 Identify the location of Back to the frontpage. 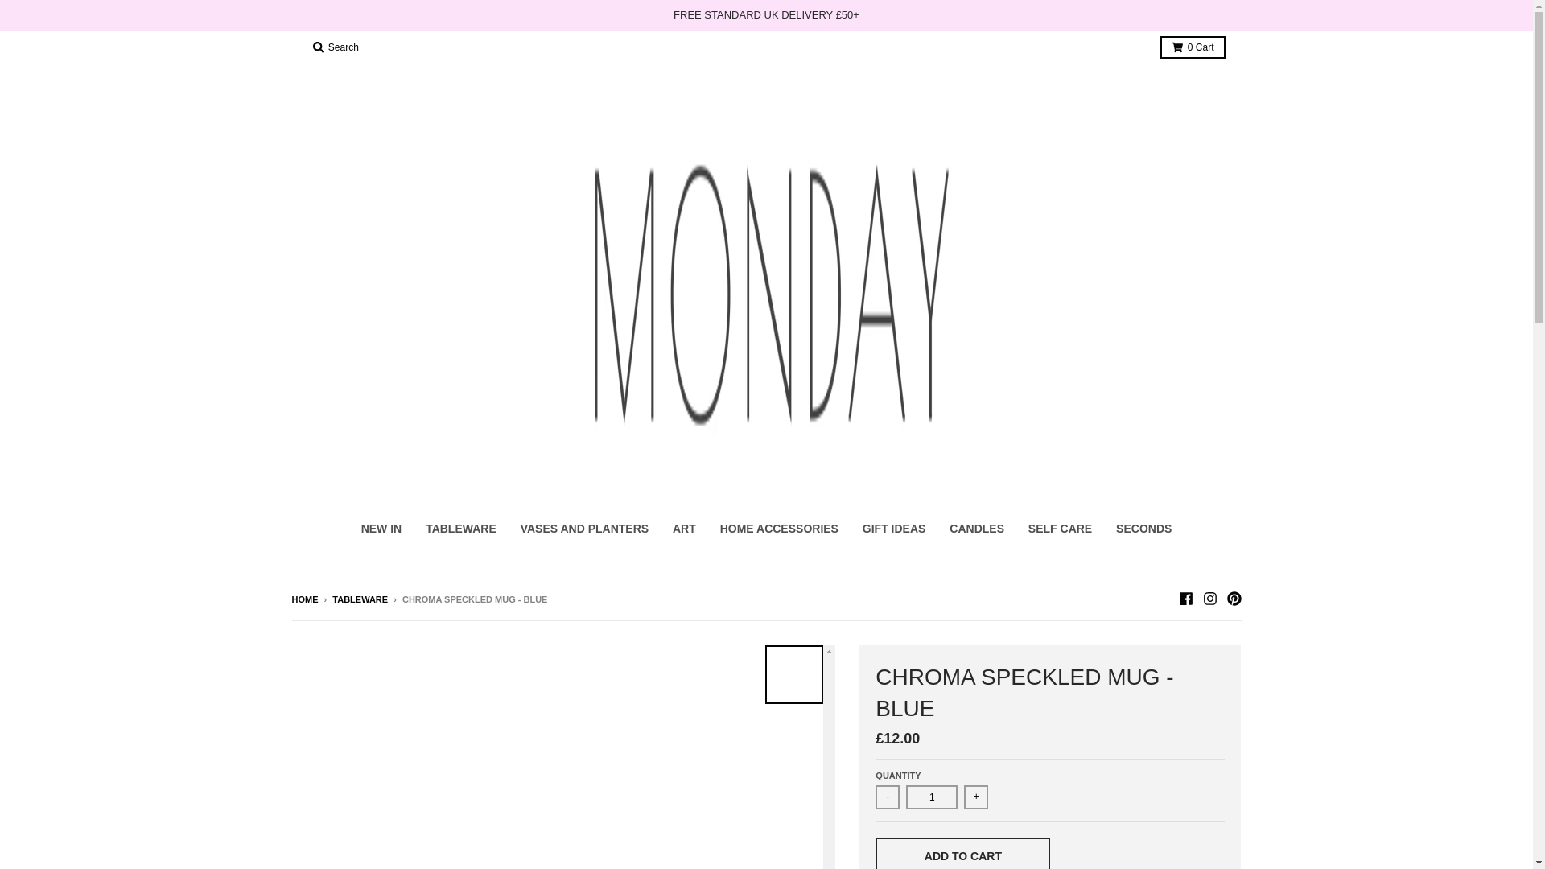
(304, 599).